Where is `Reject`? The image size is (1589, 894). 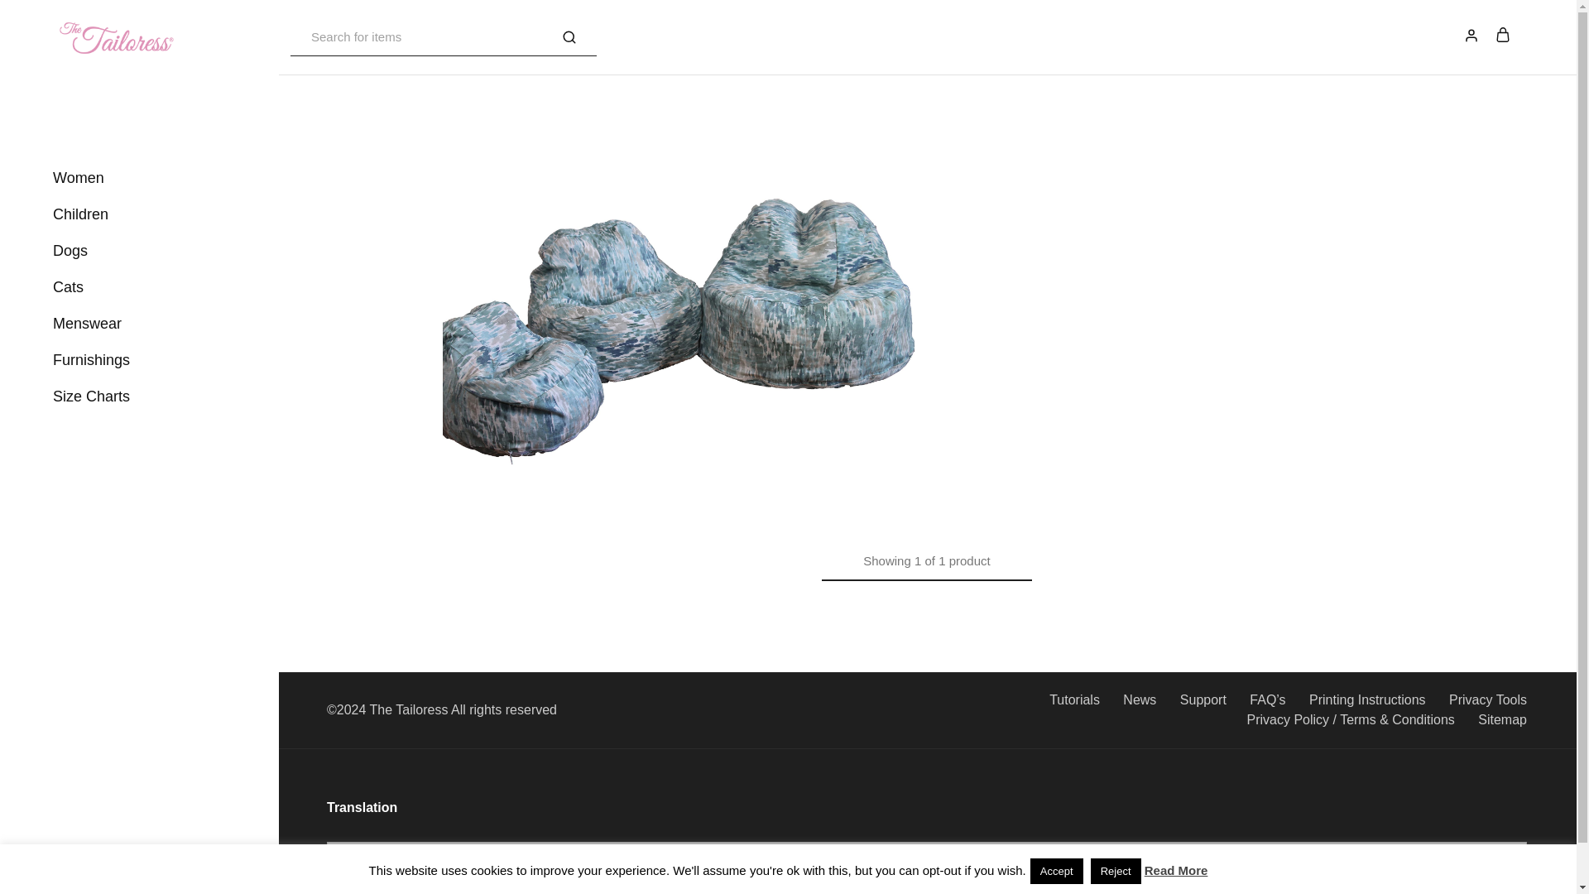 Reject is located at coordinates (1116, 871).